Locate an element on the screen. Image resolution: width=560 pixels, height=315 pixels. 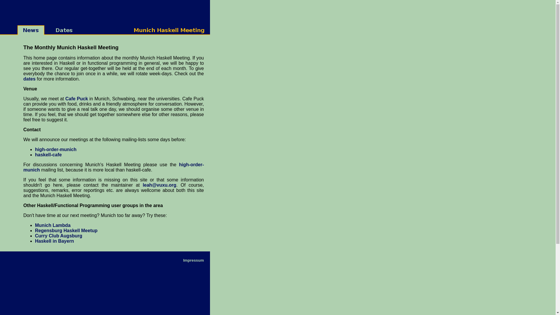
Impressum is located at coordinates (194, 260).